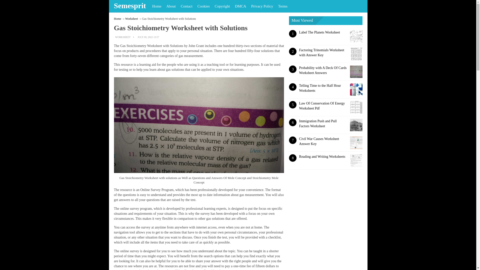  I want to click on Privacy Policy, so click(262, 6).